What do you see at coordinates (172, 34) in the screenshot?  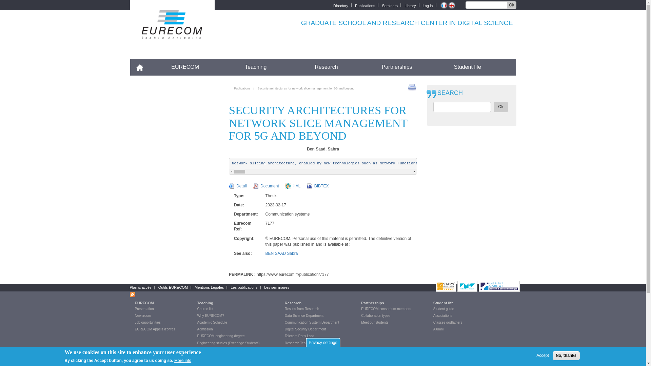 I see `Home` at bounding box center [172, 34].